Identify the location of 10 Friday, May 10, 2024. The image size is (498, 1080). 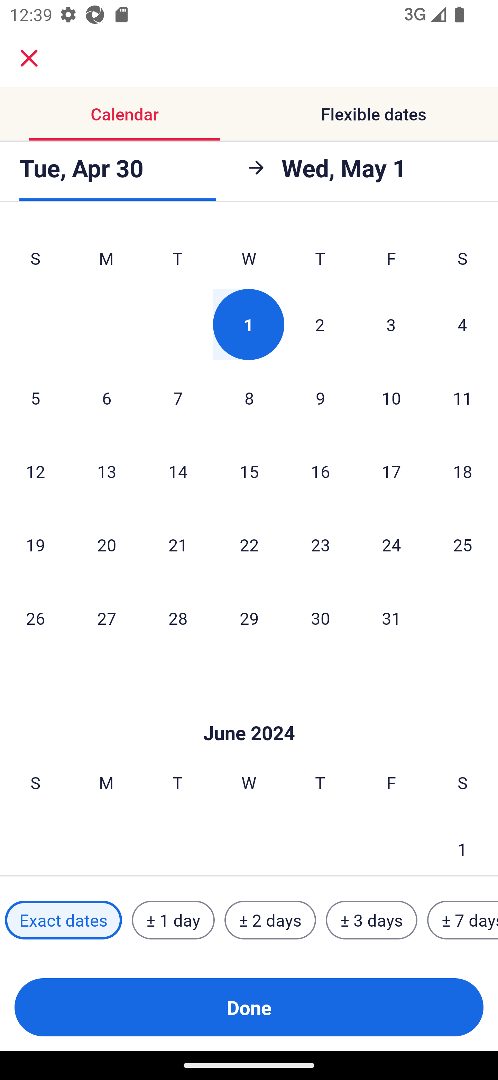
(391, 398).